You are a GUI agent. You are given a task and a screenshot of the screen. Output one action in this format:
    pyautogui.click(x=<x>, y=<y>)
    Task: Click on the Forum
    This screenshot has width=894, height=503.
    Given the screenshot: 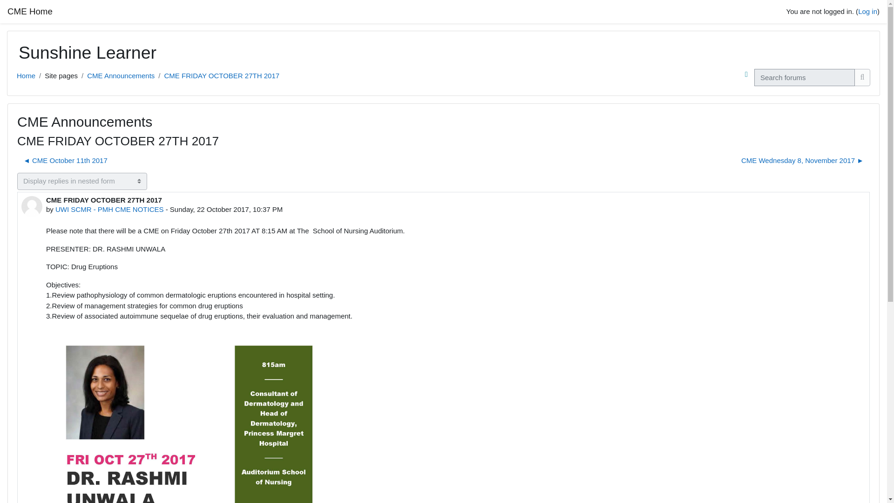 What is the action you would take?
    pyautogui.click(x=121, y=75)
    